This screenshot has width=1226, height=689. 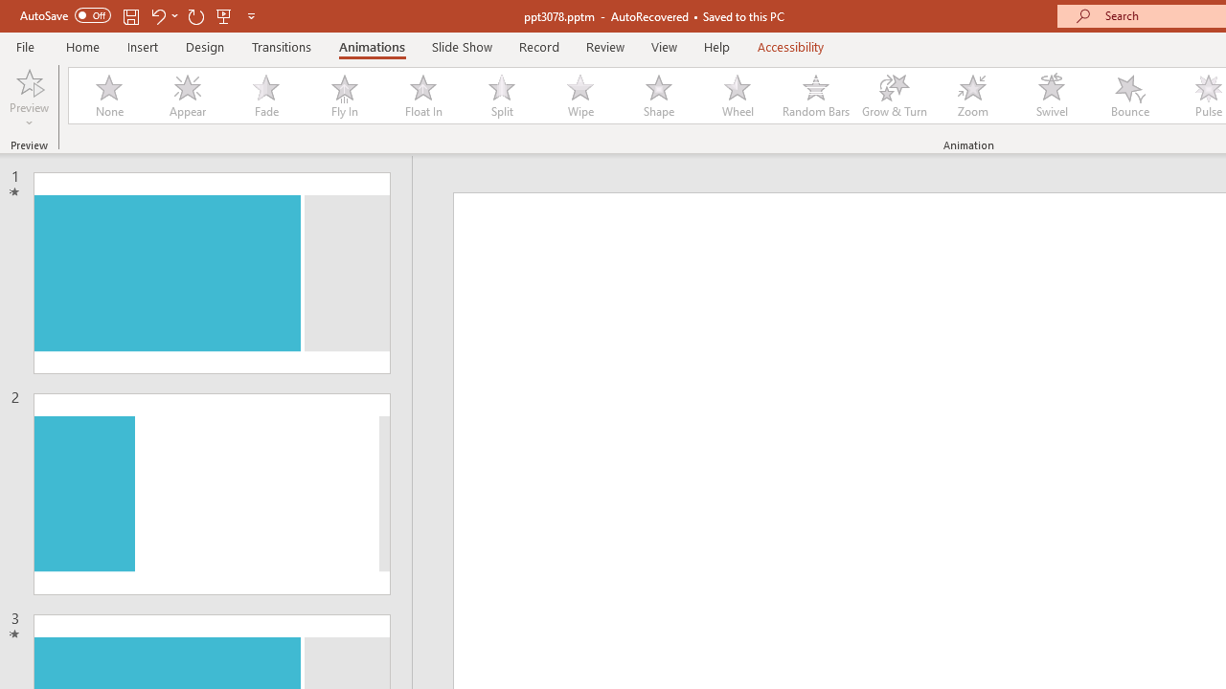 I want to click on Fade, so click(x=265, y=96).